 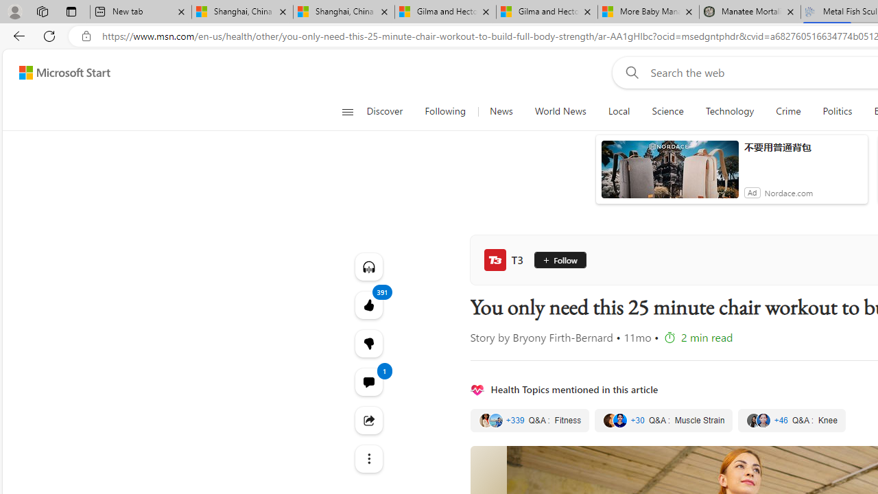 I want to click on Knee, so click(x=792, y=421).